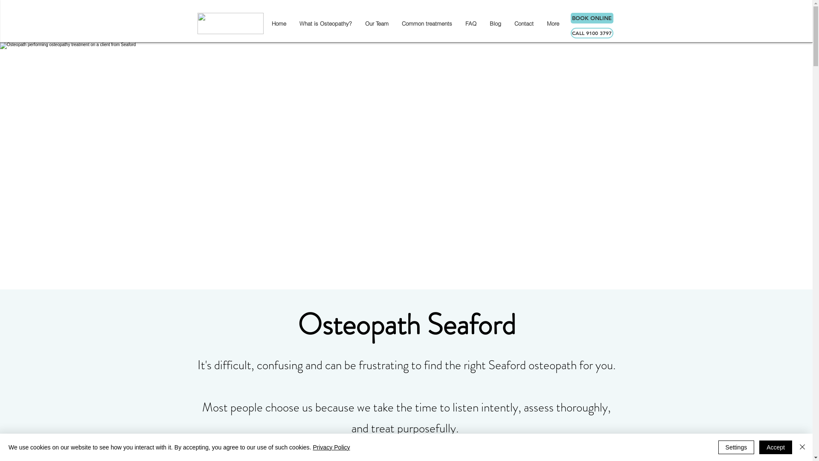 Image resolution: width=819 pixels, height=461 pixels. I want to click on BOOK ONLINE, so click(592, 18).